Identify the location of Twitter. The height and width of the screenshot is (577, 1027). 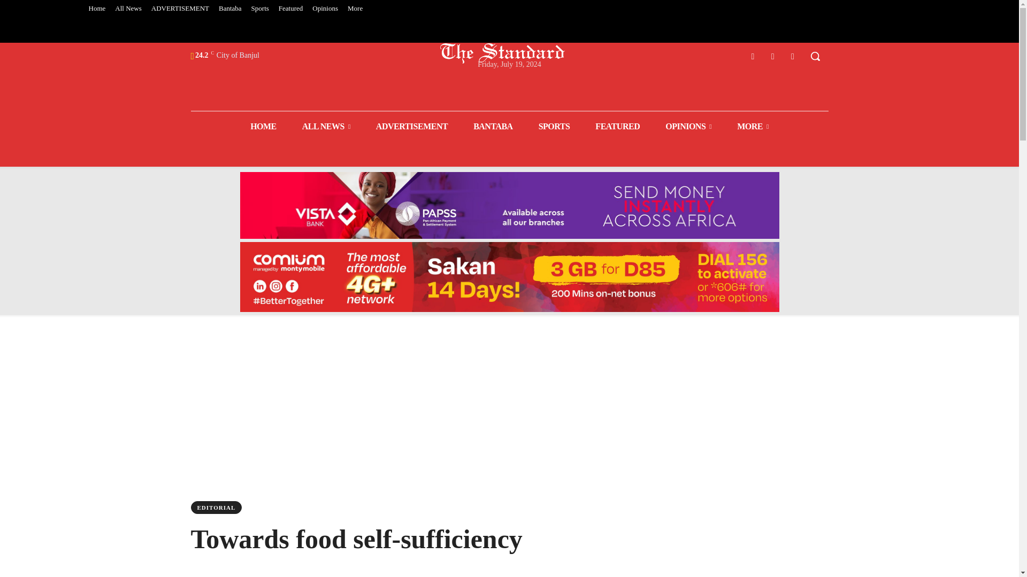
(772, 56).